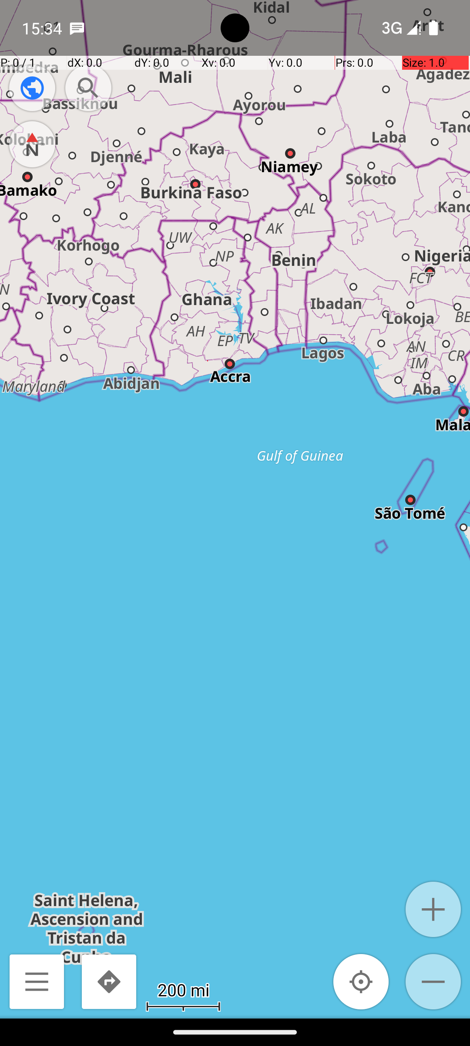 The image size is (470, 1046). I want to click on Route, so click(109, 981).